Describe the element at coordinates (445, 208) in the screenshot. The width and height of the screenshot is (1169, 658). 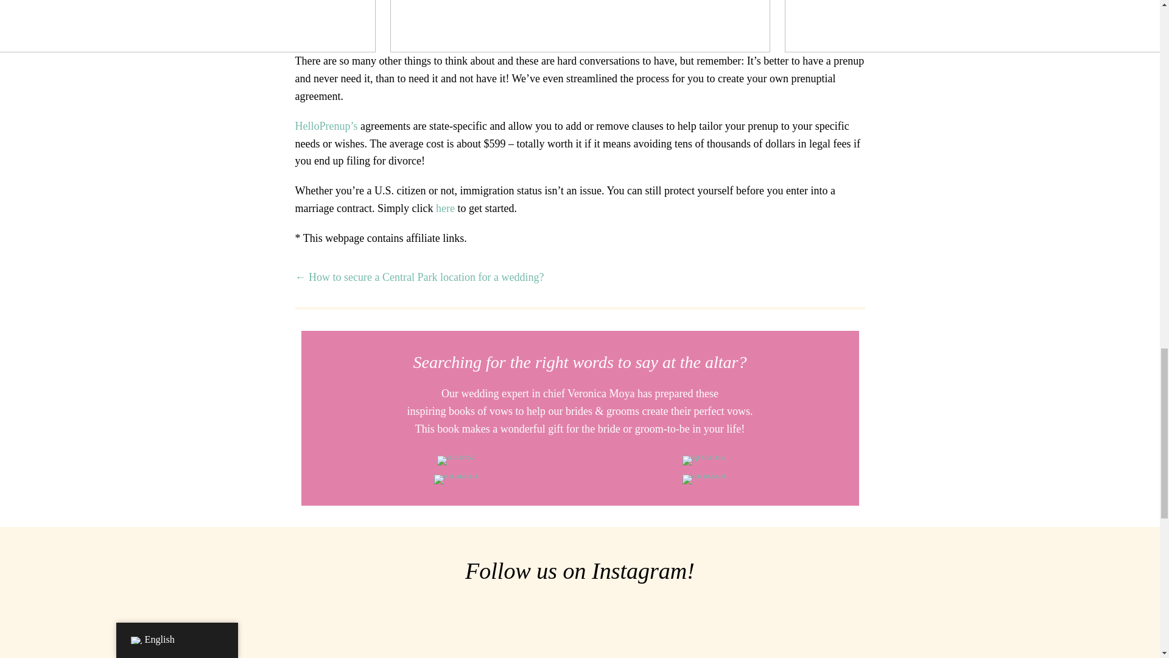
I see `here` at that location.